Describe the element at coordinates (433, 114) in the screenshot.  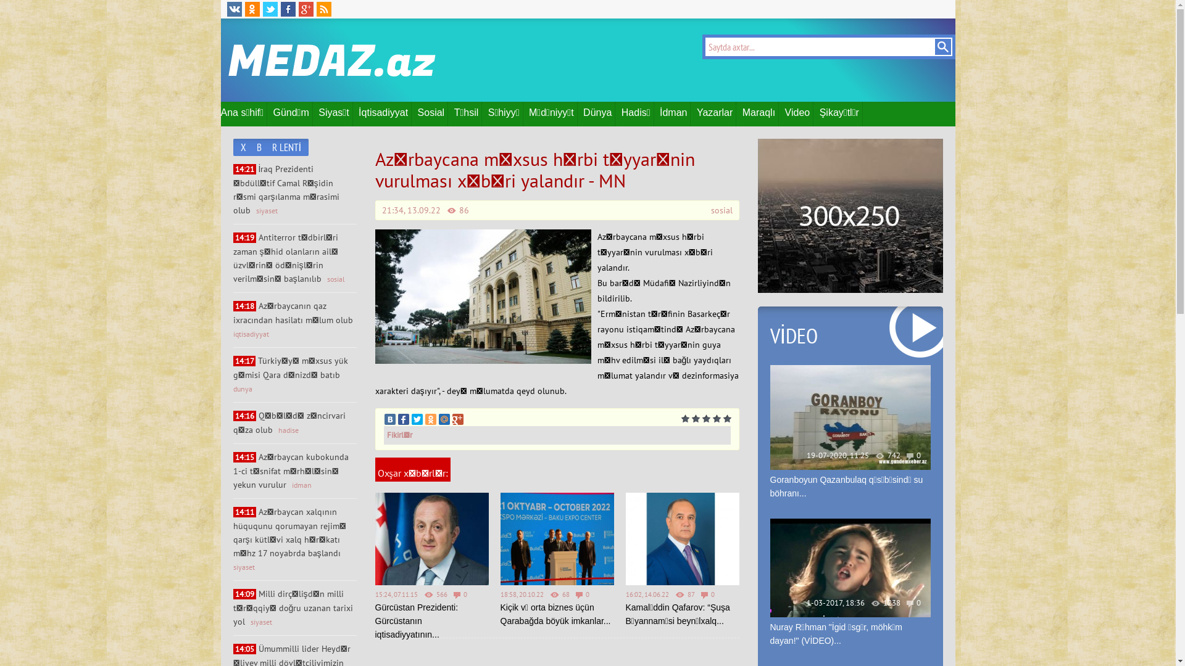
I see `Sosial` at that location.